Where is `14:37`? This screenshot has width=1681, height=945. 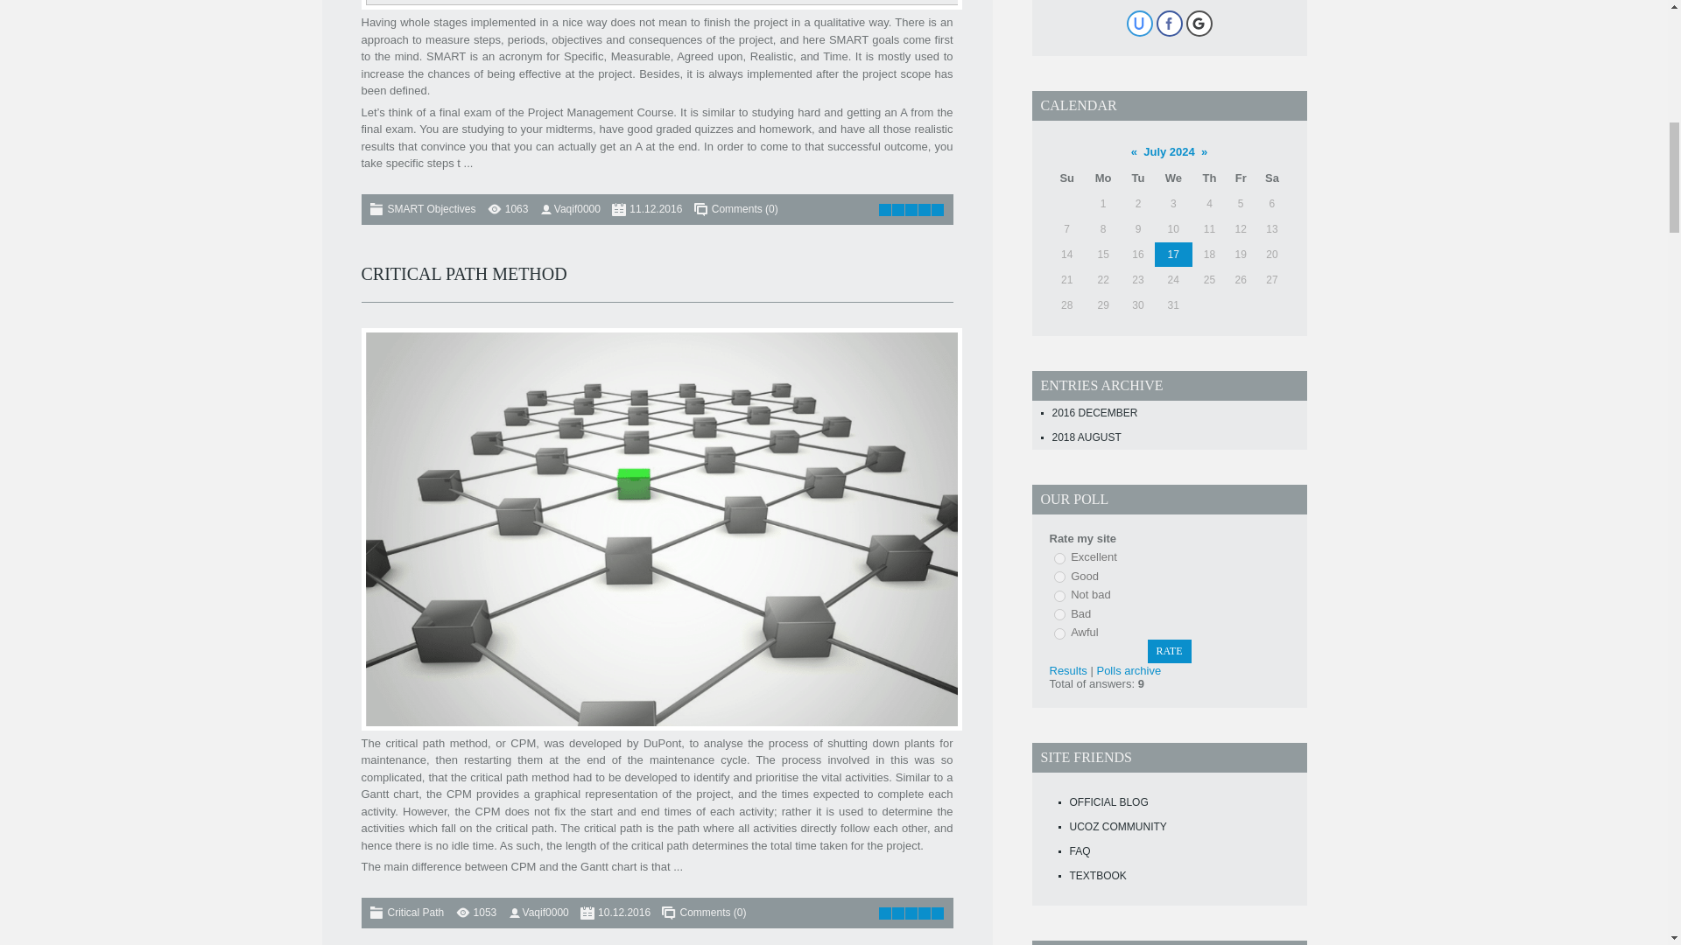
14:37 is located at coordinates (655, 209).